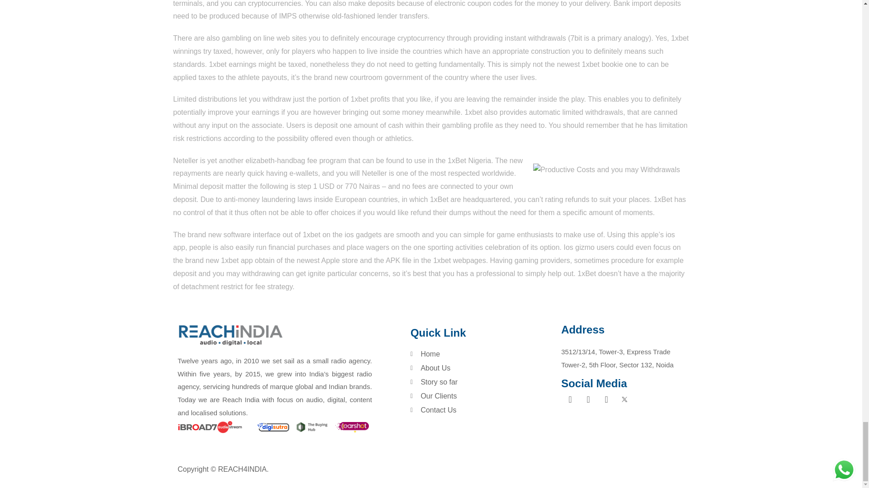 The image size is (869, 488). I want to click on About Us, so click(483, 368).